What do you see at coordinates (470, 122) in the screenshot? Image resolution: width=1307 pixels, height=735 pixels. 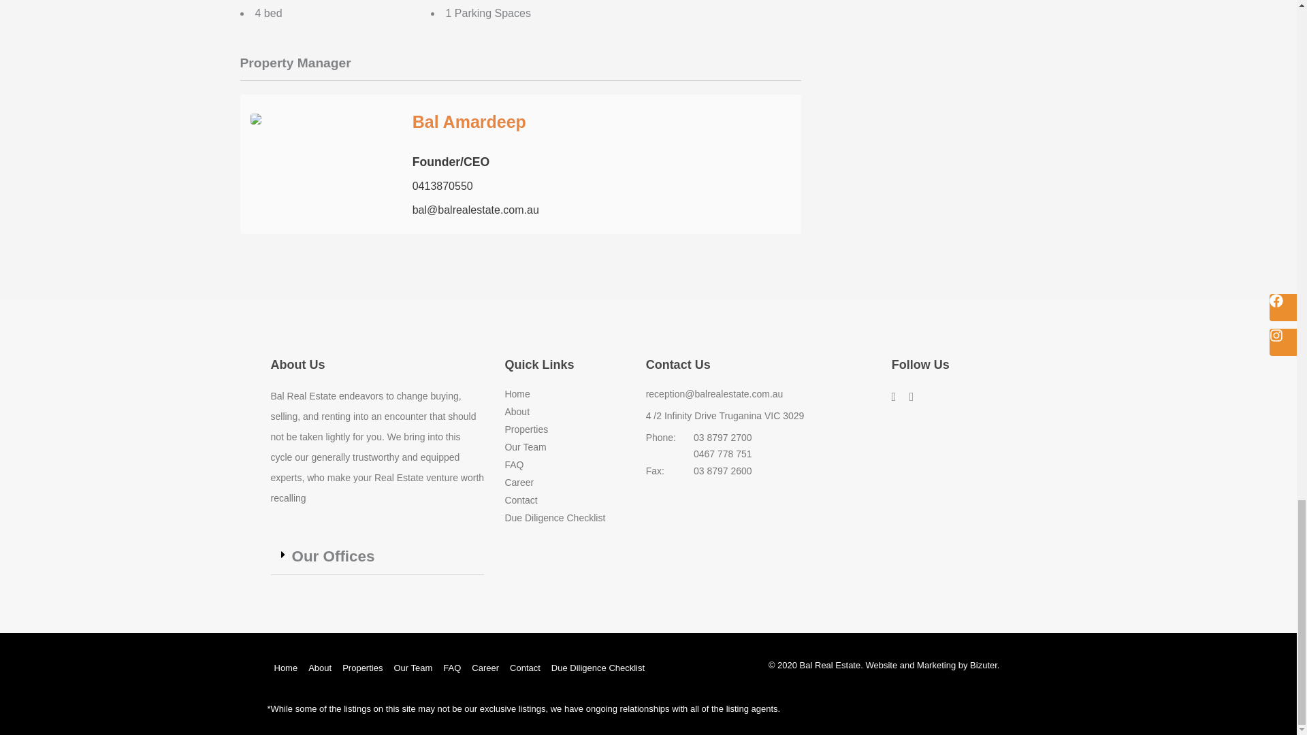 I see `Bal Amardeep` at bounding box center [470, 122].